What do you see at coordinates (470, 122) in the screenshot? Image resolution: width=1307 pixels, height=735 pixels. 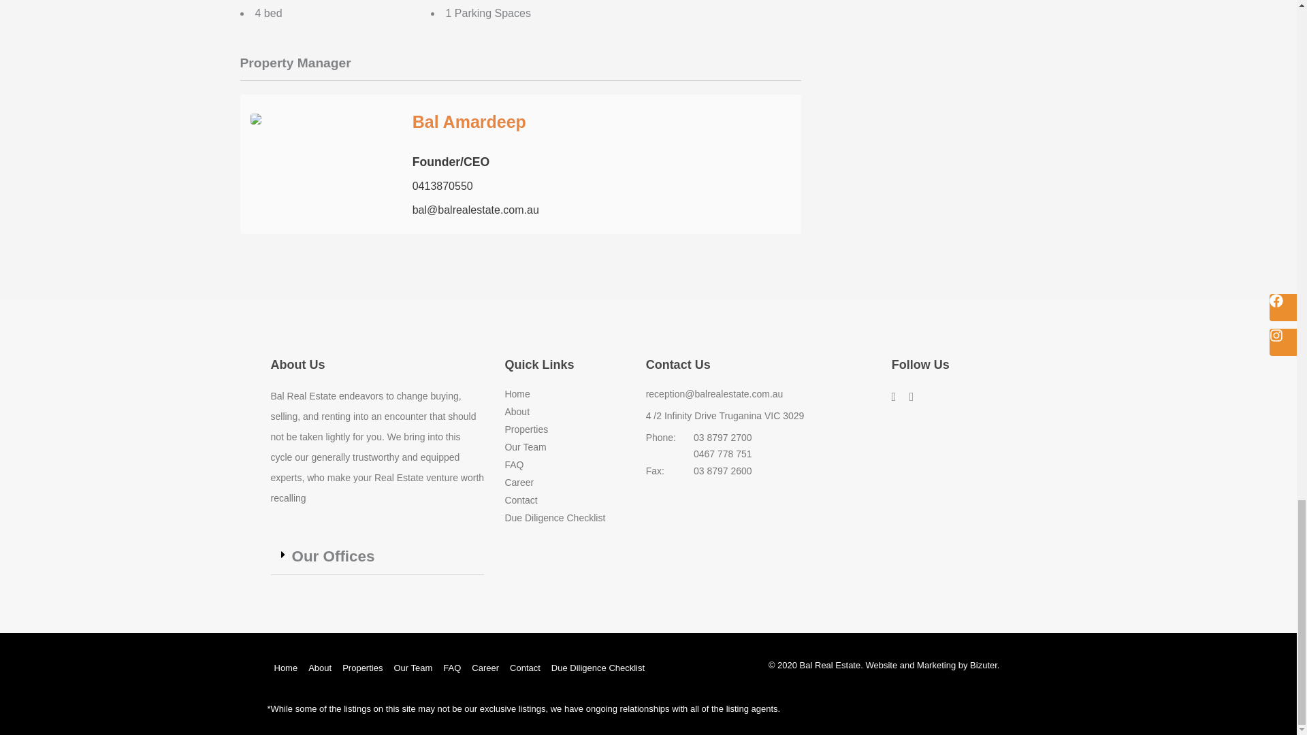 I see `Bal Amardeep` at bounding box center [470, 122].